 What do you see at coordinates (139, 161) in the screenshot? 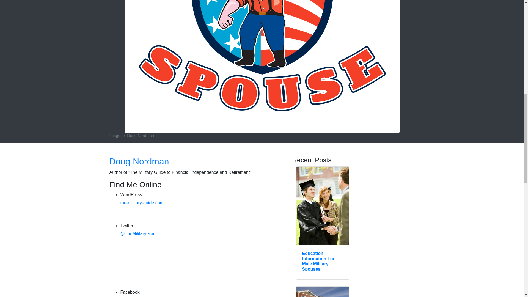
I see `Doug Nordman` at bounding box center [139, 161].